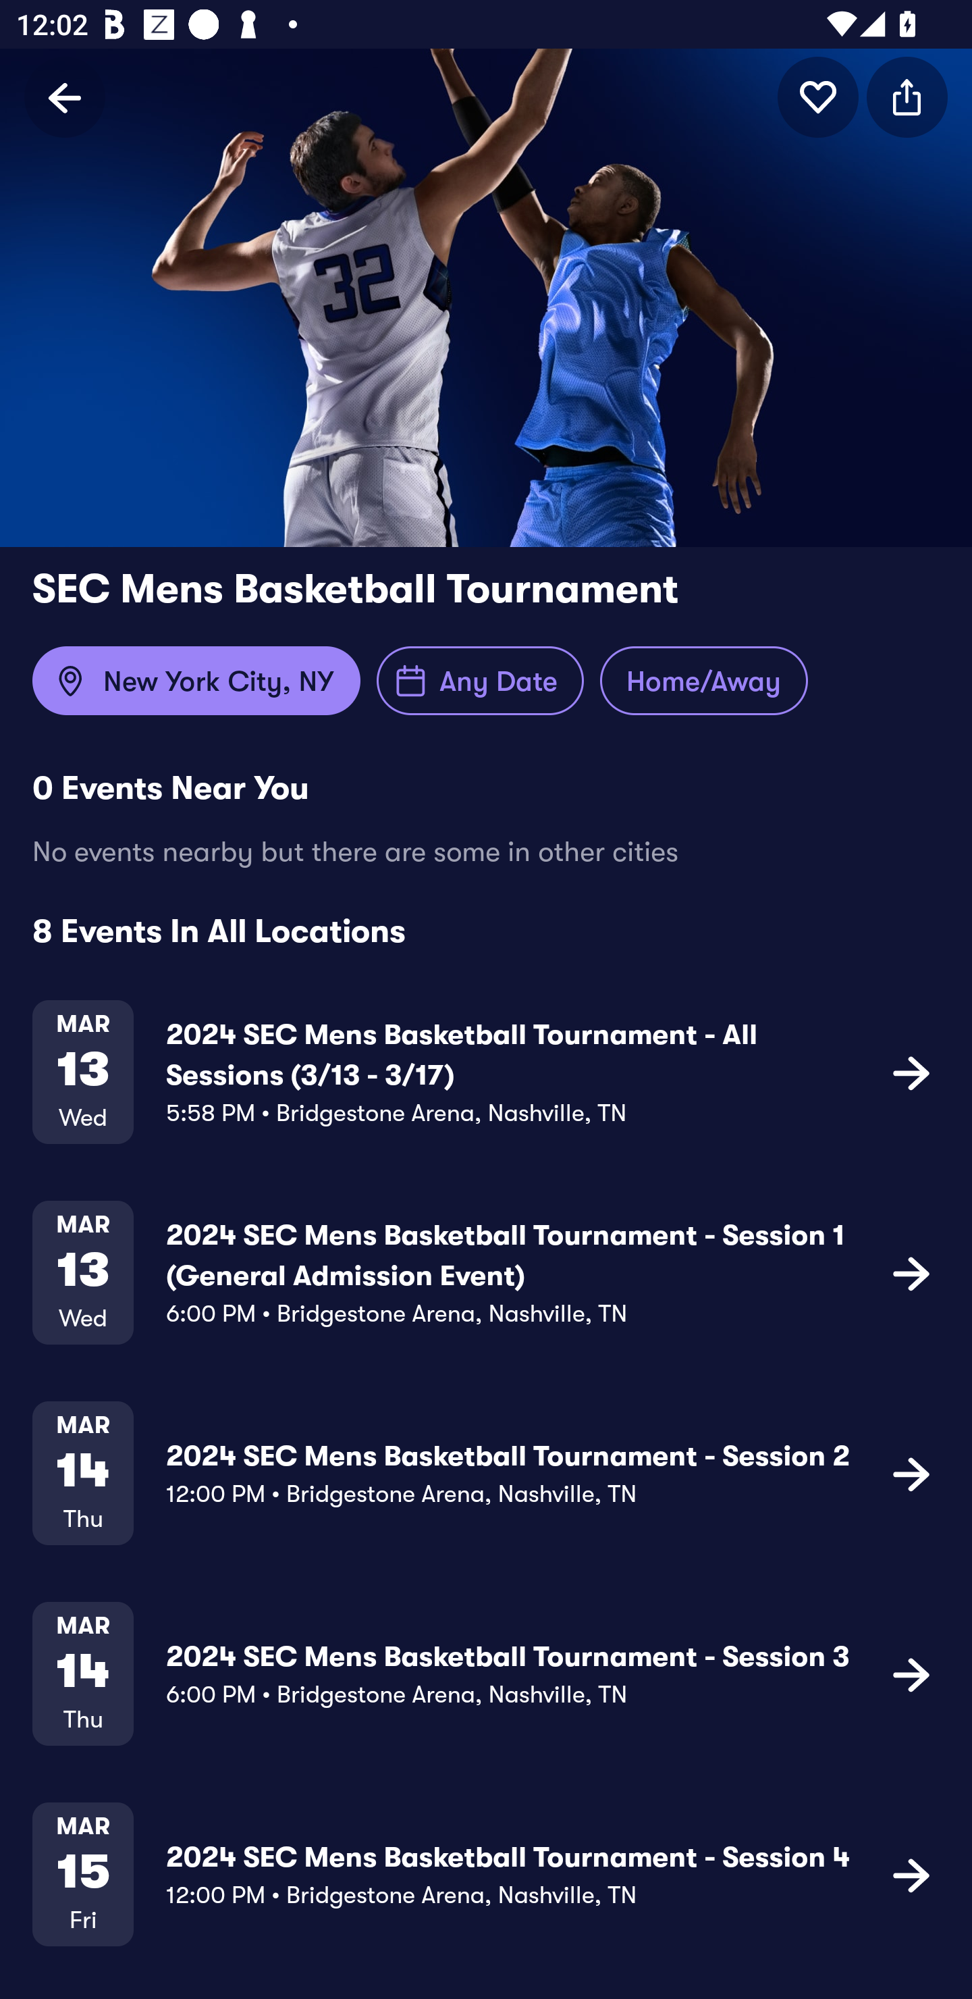  I want to click on icon button, so click(911, 1473).